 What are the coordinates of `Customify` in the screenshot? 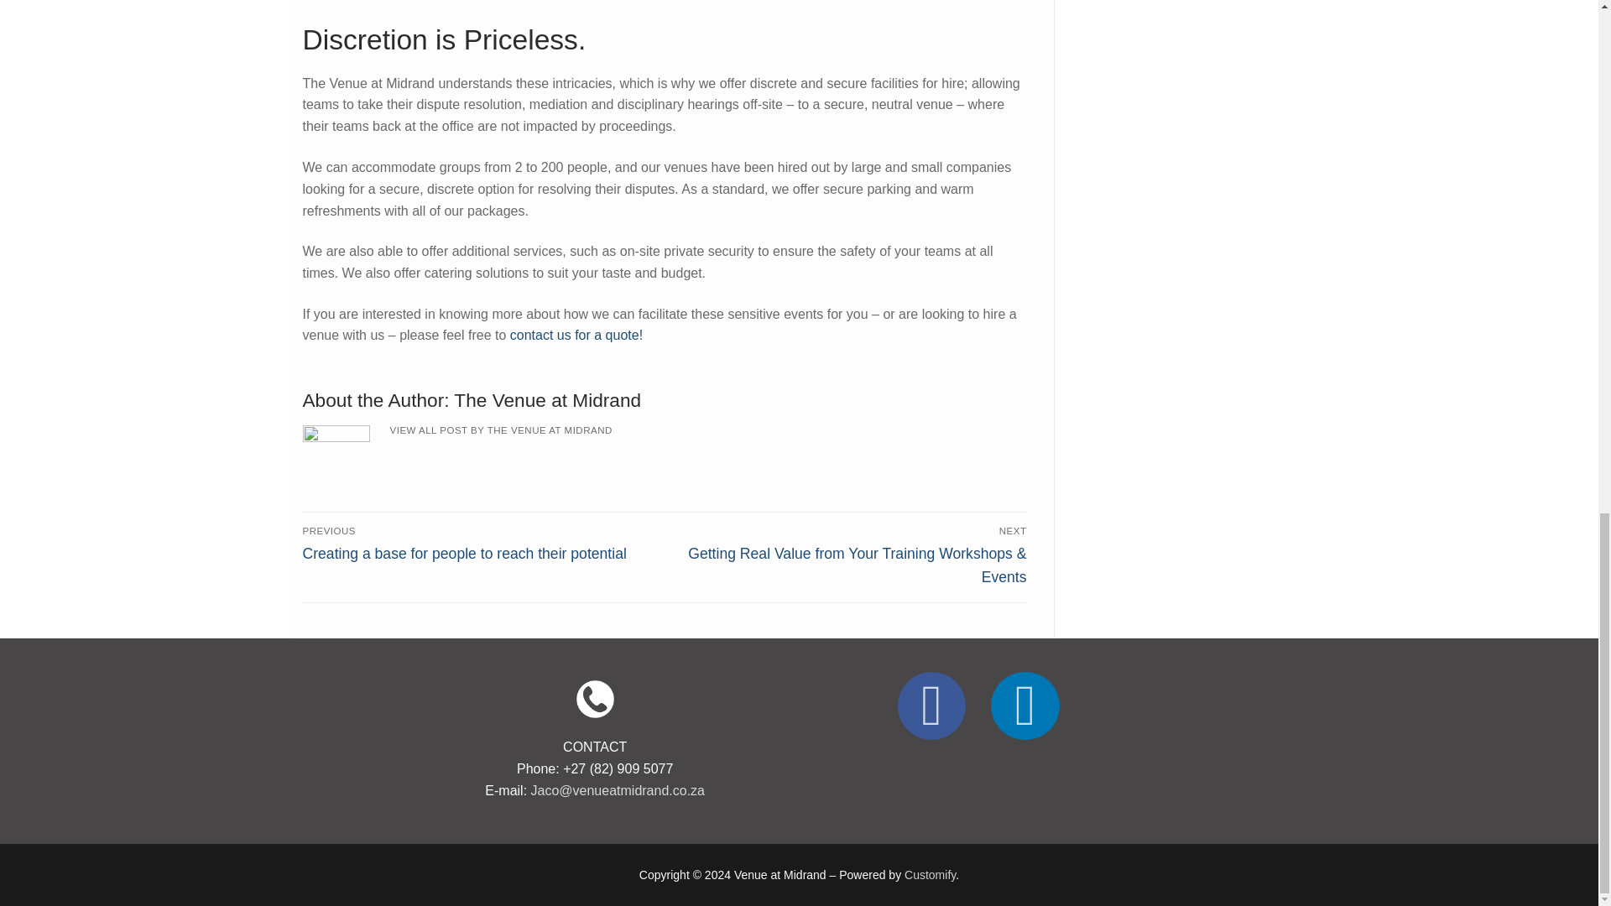 It's located at (930, 874).